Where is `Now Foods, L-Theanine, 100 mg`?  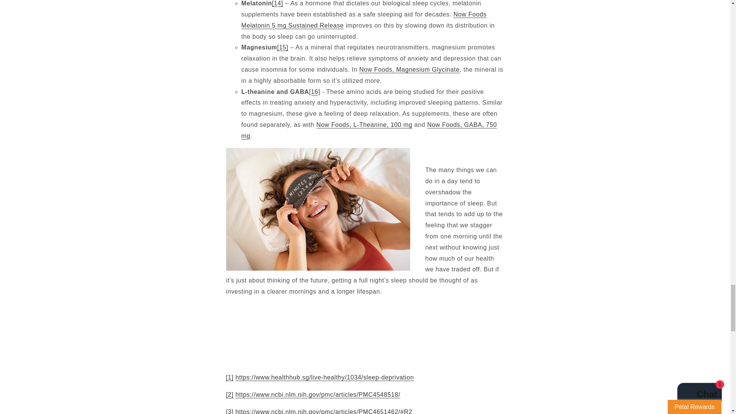 Now Foods, L-Theanine, 100 mg is located at coordinates (364, 125).